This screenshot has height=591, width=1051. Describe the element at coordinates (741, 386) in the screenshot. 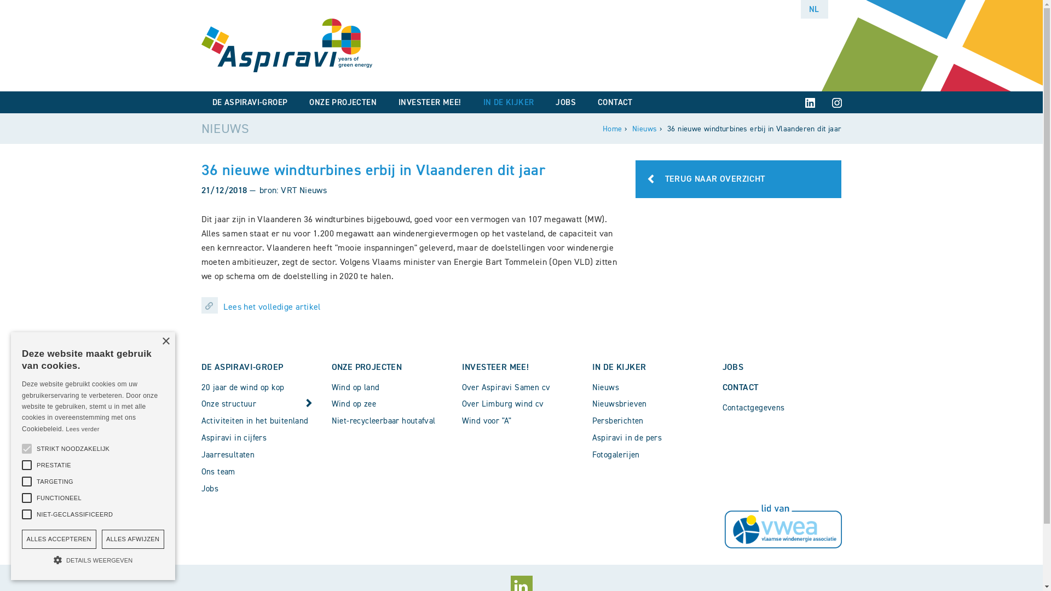

I see `CONTACT` at that location.